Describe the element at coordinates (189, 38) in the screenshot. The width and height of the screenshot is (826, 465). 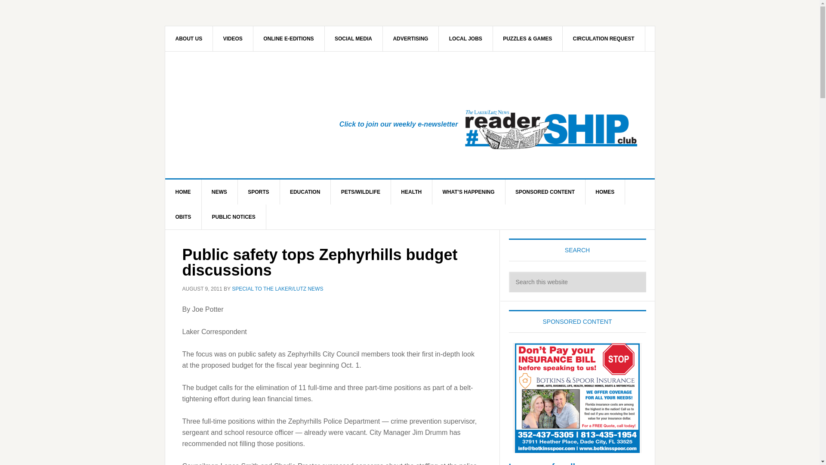
I see `ABOUT US` at that location.